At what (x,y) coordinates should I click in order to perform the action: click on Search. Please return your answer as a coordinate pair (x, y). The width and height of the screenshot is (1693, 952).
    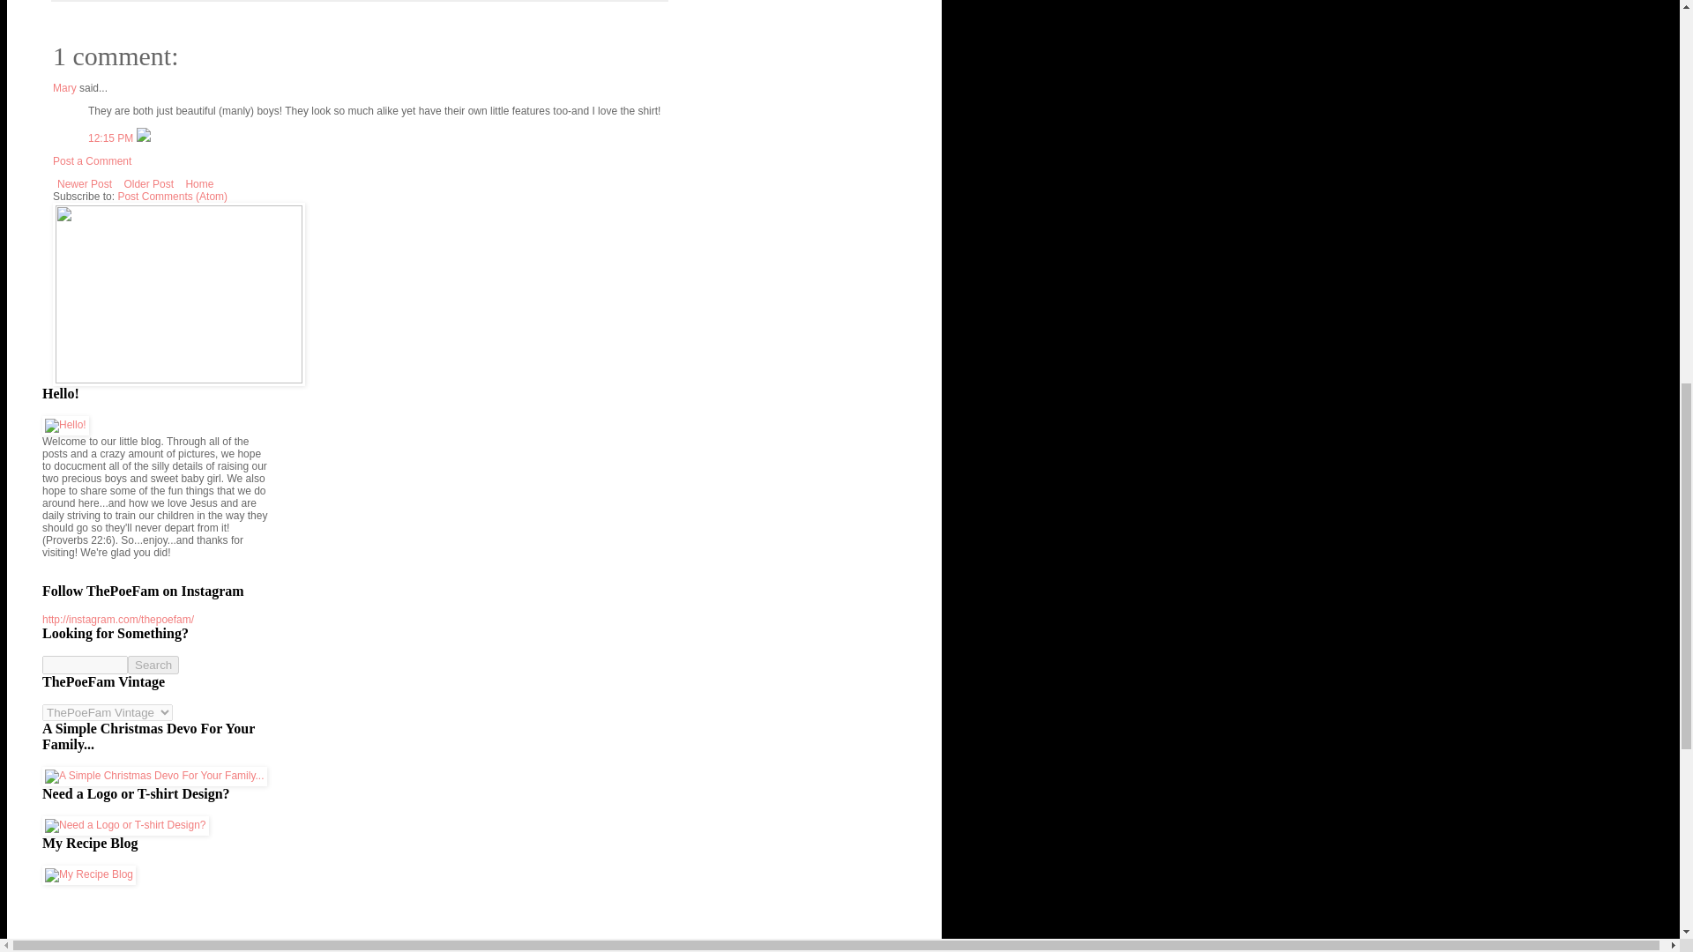
    Looking at the image, I should click on (153, 665).